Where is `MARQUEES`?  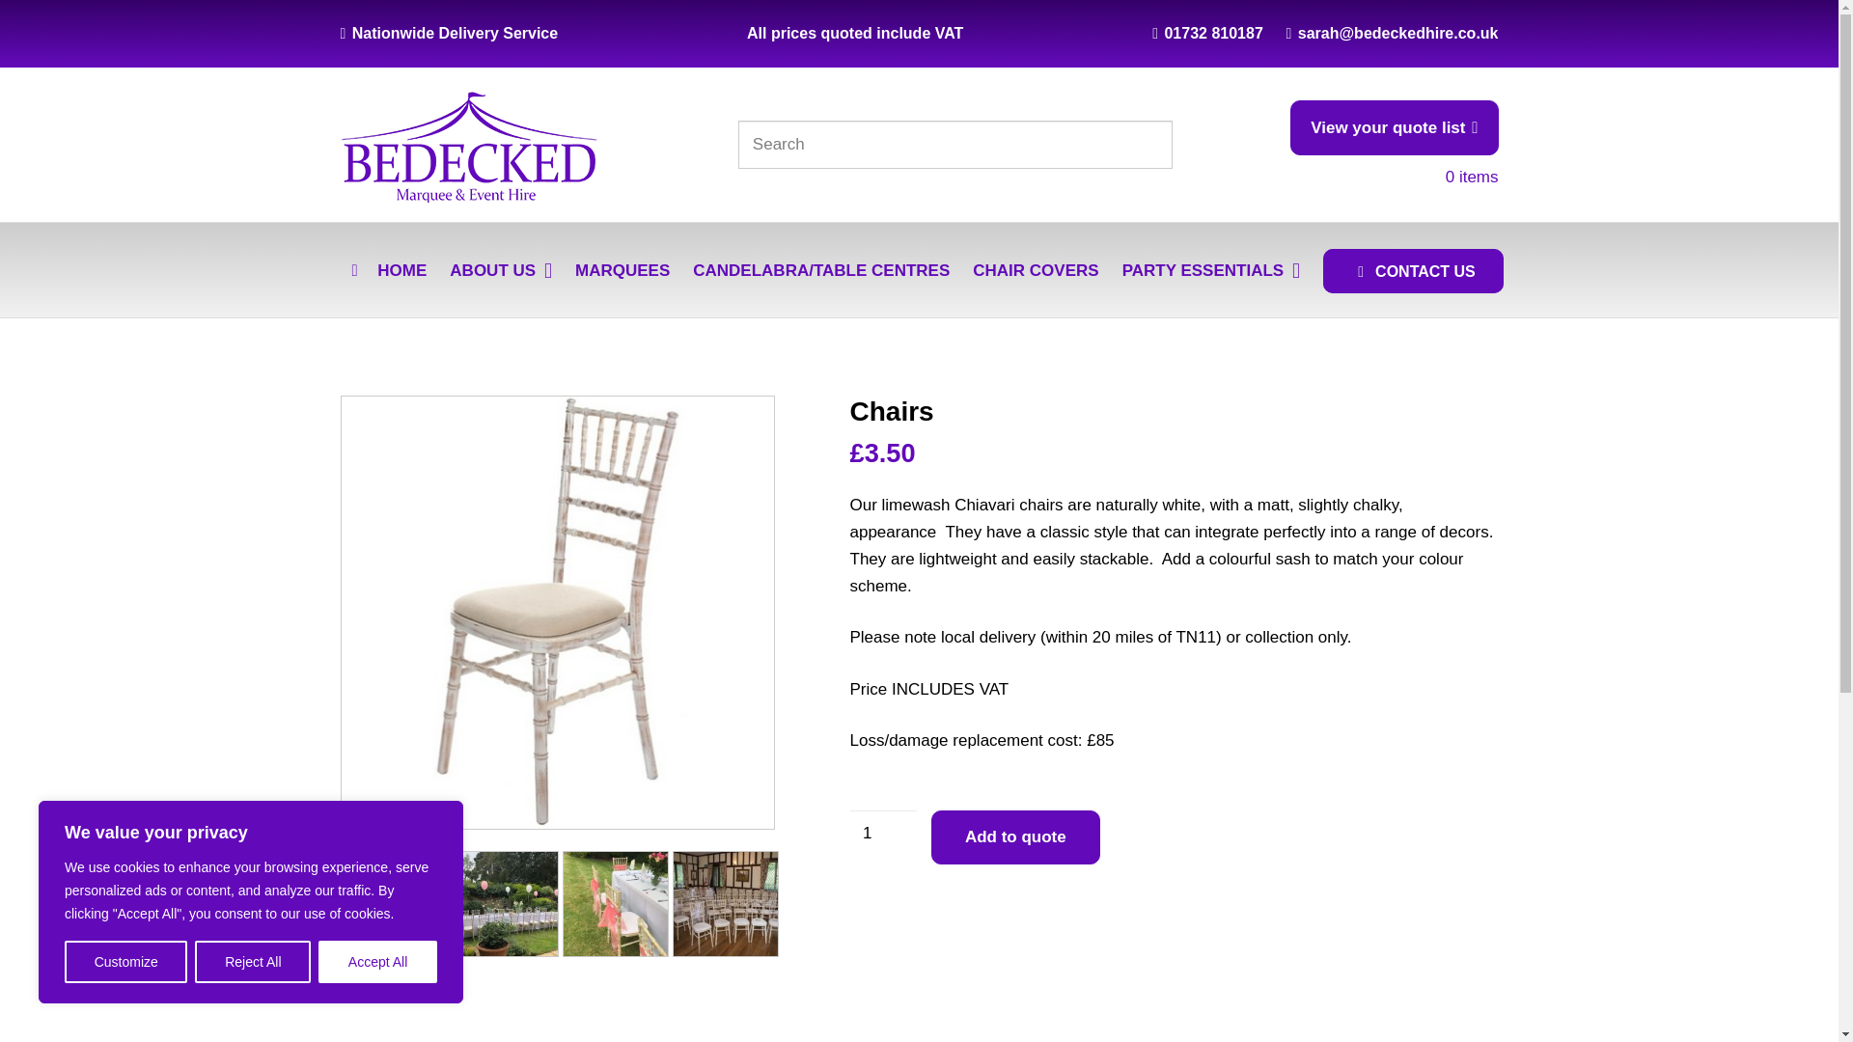
MARQUEES is located at coordinates (622, 270).